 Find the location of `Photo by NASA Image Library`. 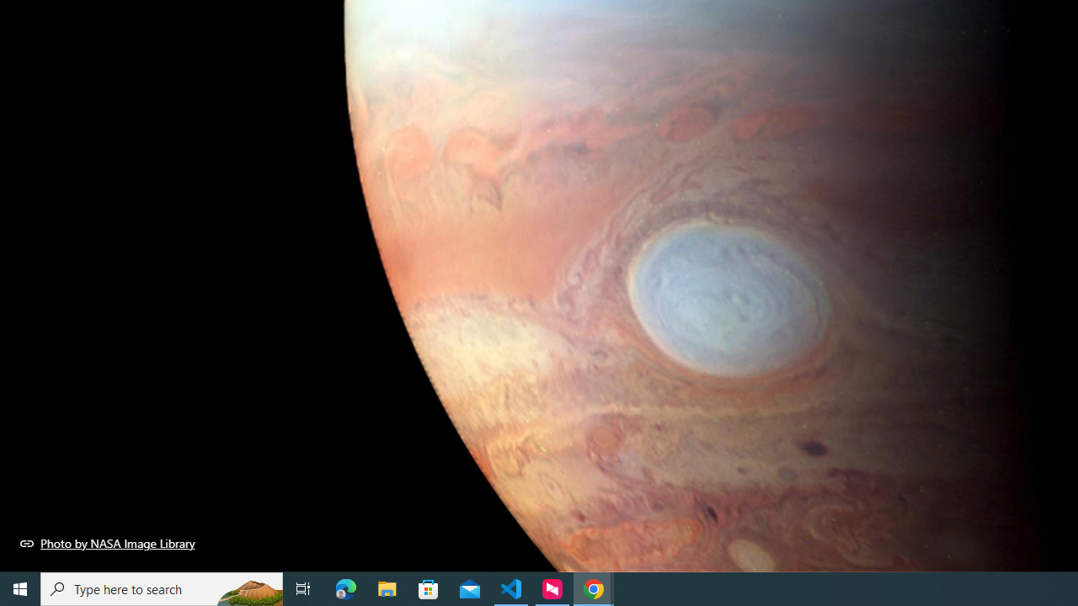

Photo by NASA Image Library is located at coordinates (108, 543).